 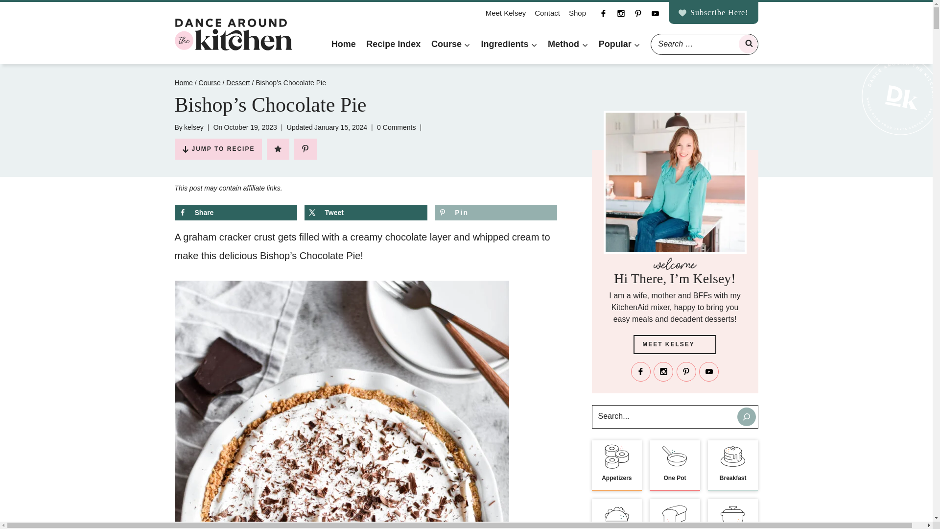 I want to click on JUMP TO RECIPE, so click(x=218, y=149).